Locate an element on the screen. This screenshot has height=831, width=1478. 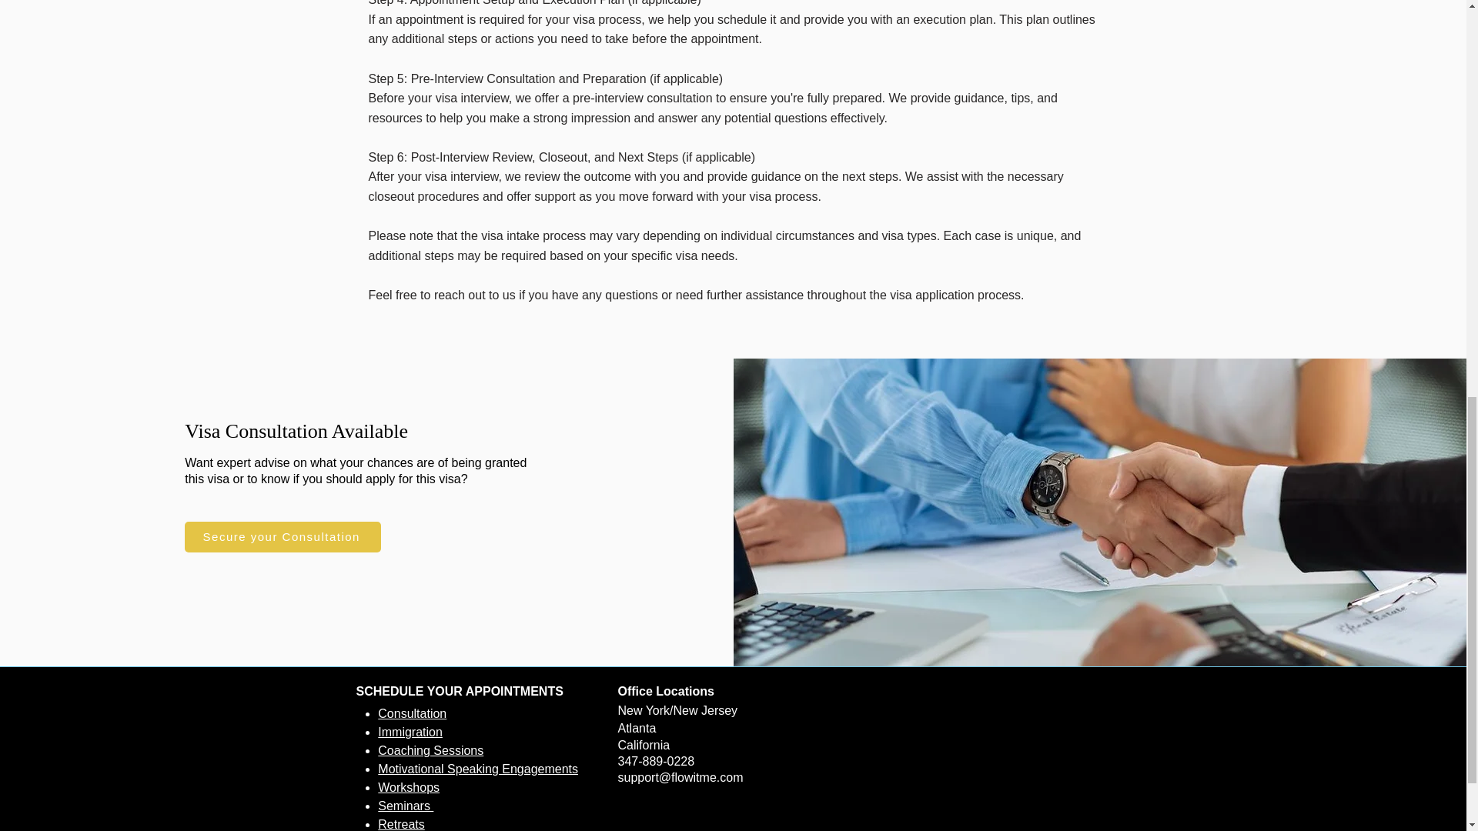
Secure your Consultation is located at coordinates (283, 537).